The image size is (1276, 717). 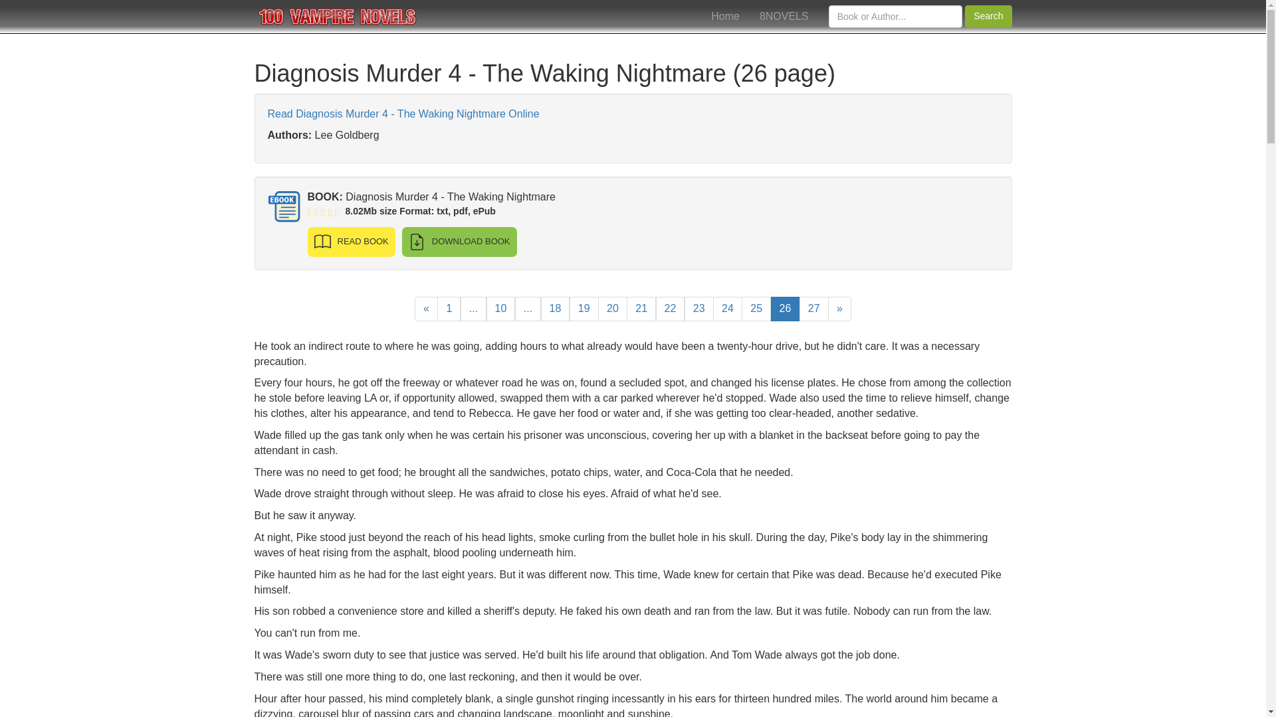 I want to click on 18, so click(x=556, y=309).